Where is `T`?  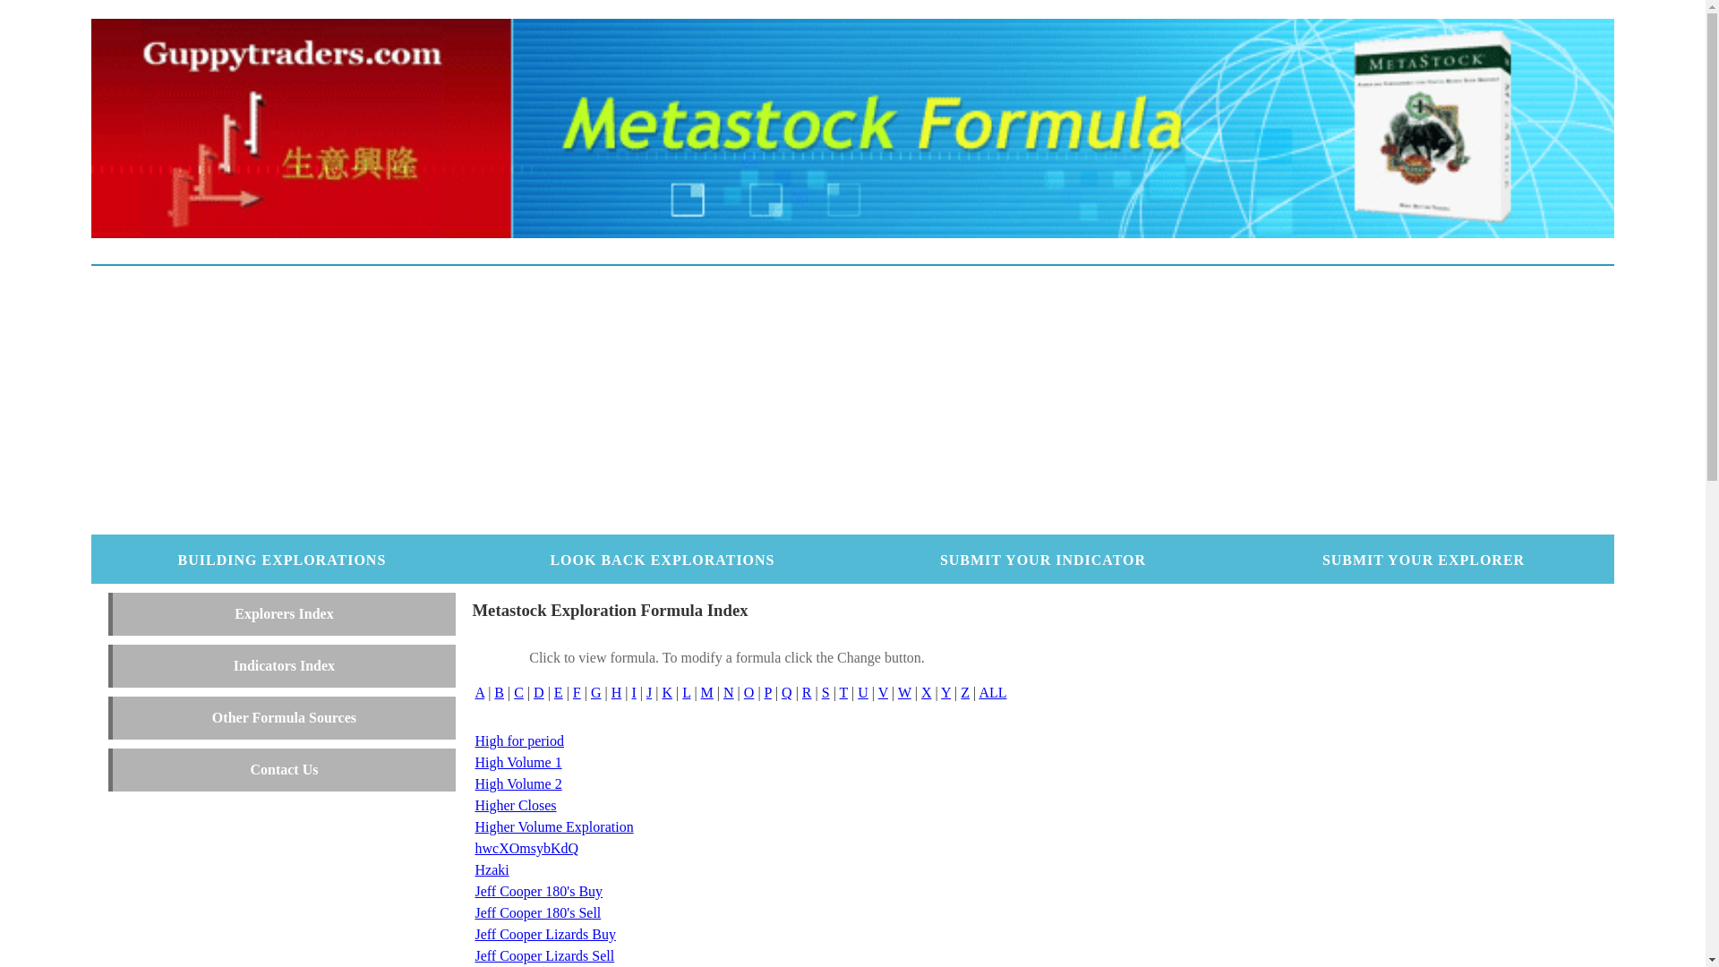
T is located at coordinates (843, 693).